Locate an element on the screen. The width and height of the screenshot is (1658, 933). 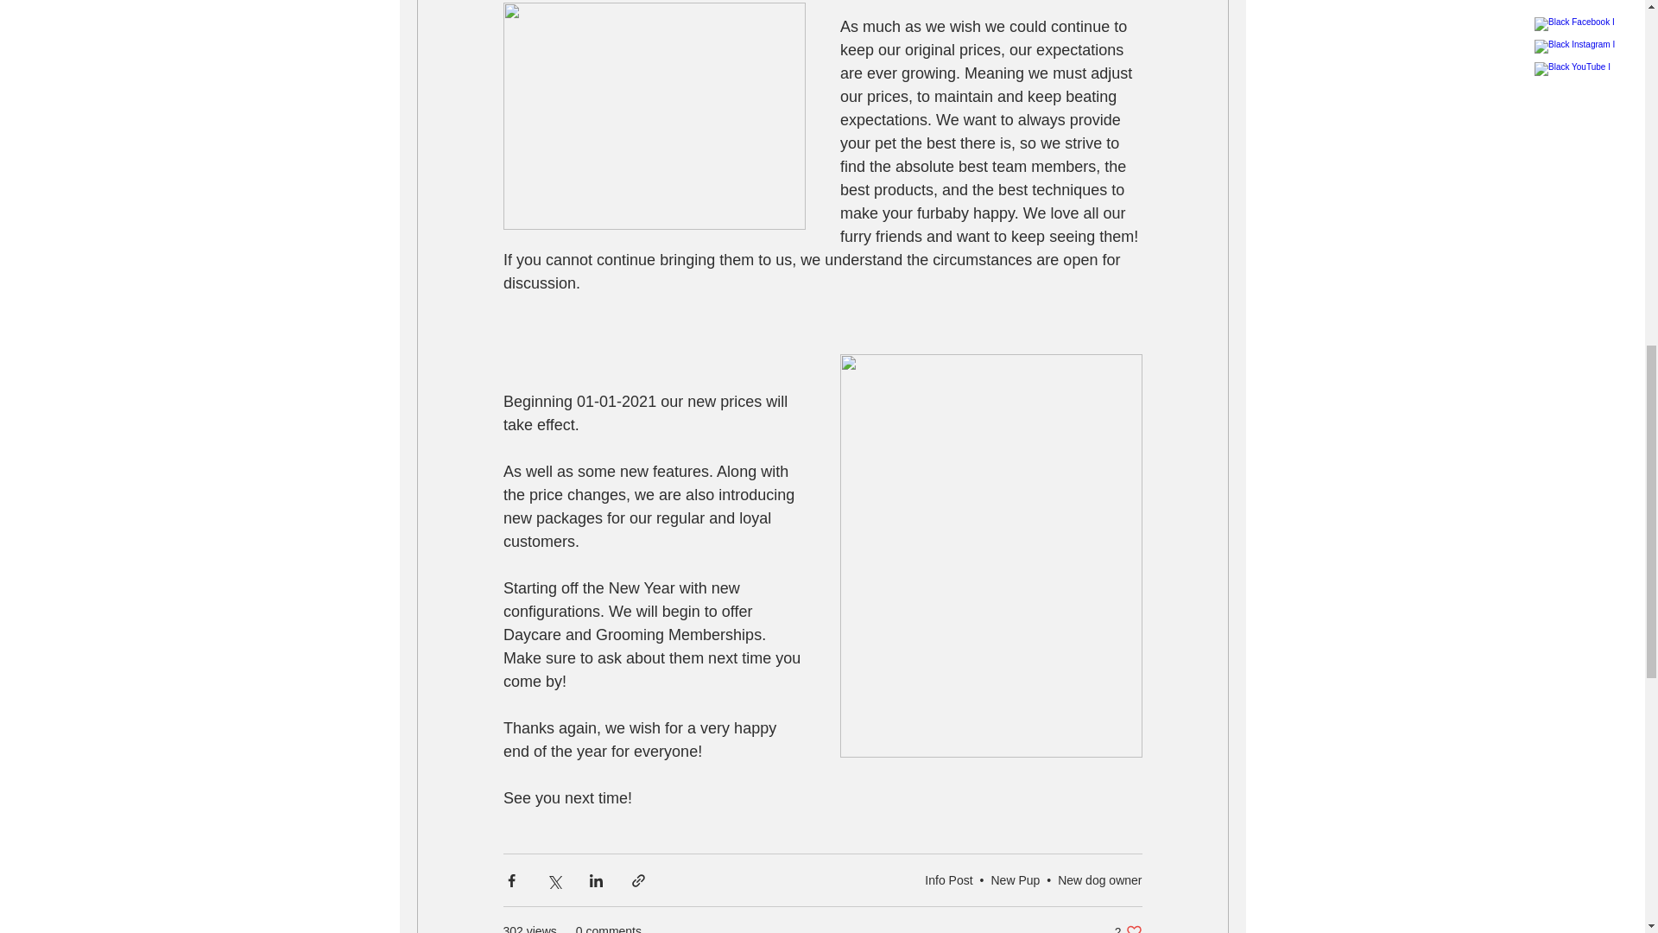
New dog owner is located at coordinates (1099, 879).